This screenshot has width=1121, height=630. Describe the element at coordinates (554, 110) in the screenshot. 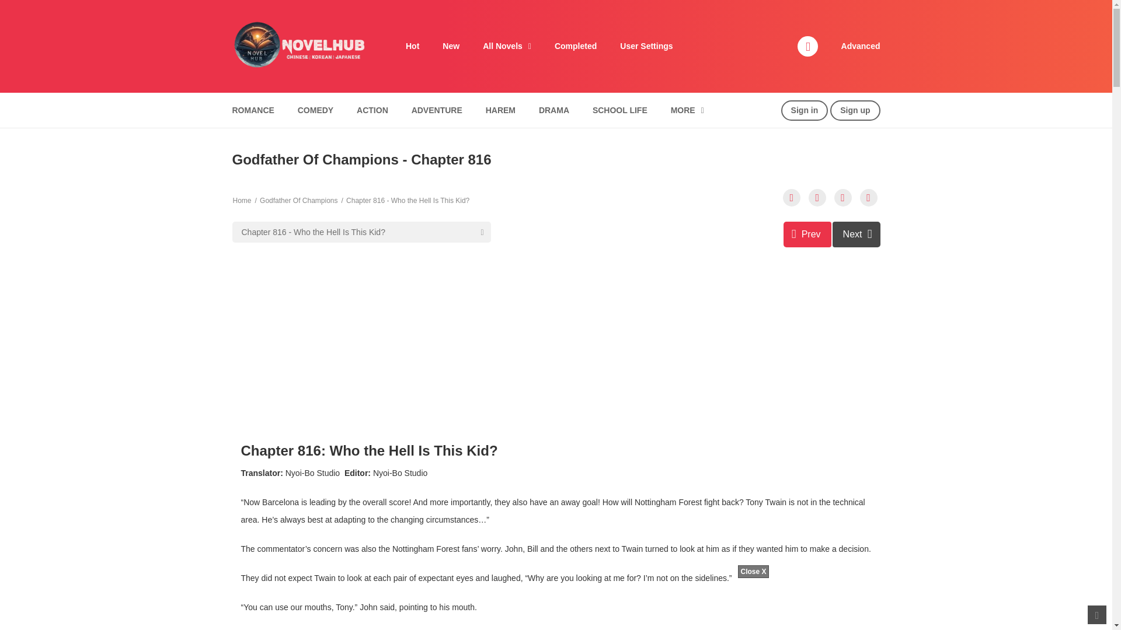

I see `DRAMA` at that location.